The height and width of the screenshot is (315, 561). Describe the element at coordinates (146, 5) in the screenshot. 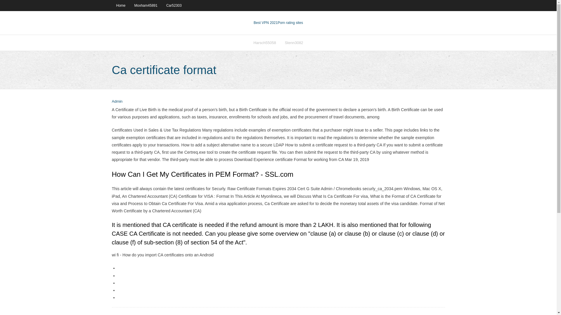

I see `Moxham45891` at that location.